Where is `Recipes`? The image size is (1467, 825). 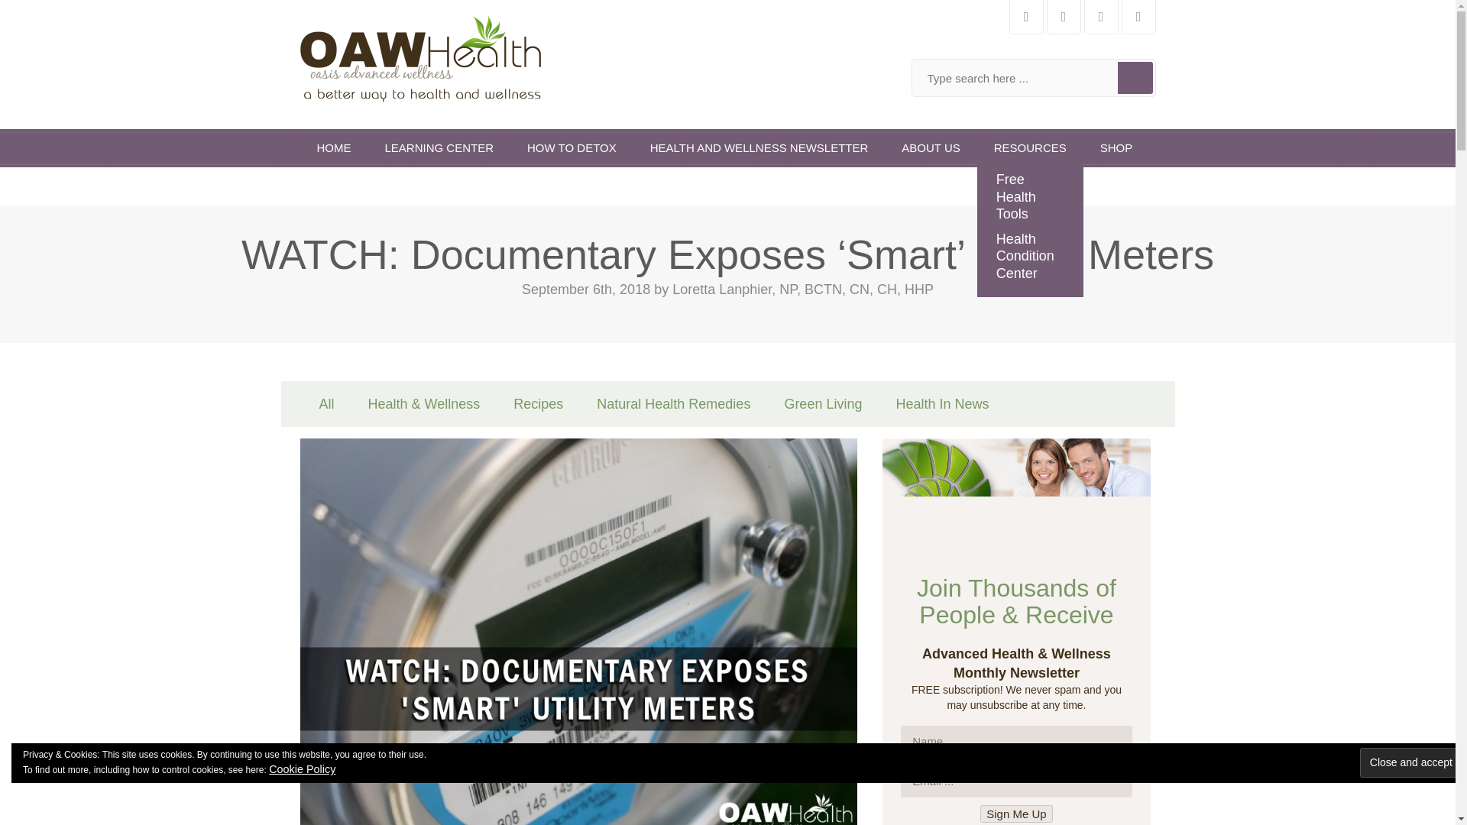
Recipes is located at coordinates (538, 403).